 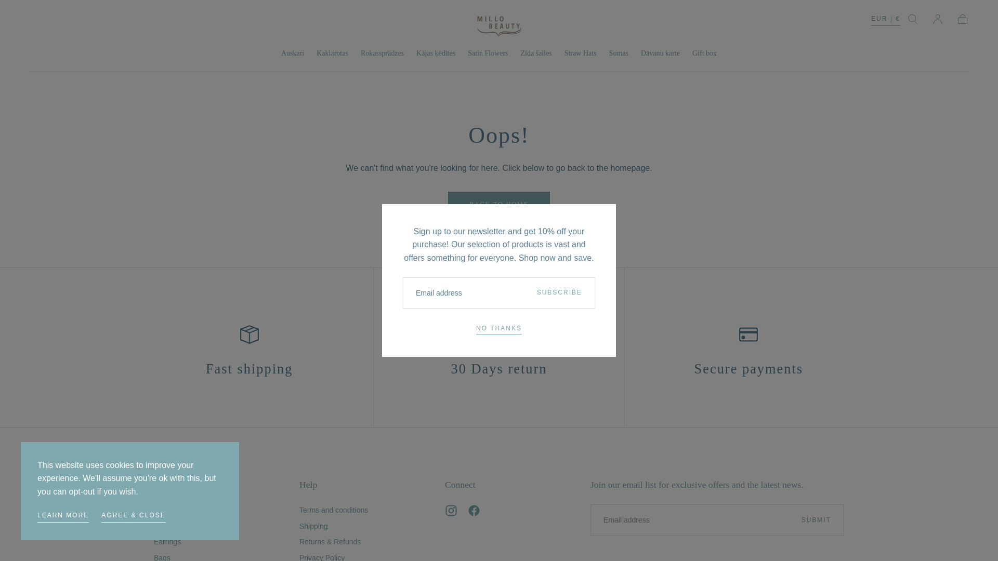 I want to click on Gift box, so click(x=704, y=54).